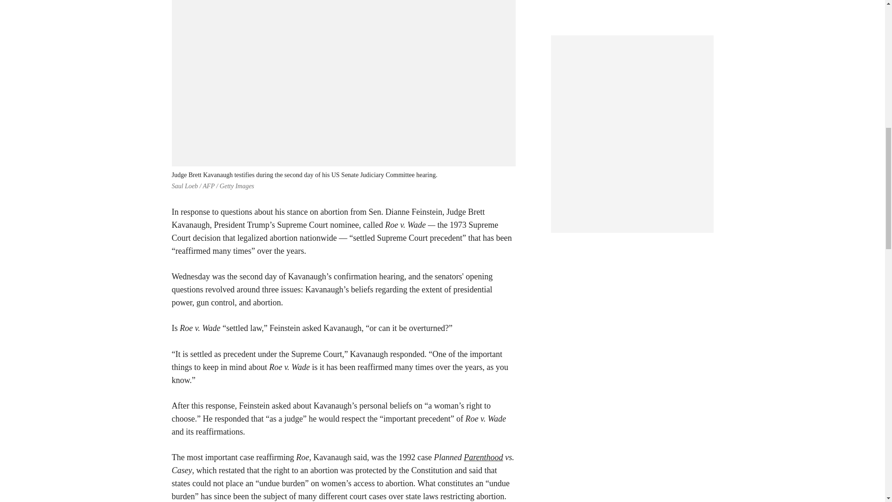  What do you see at coordinates (483, 457) in the screenshot?
I see `Parenthood` at bounding box center [483, 457].